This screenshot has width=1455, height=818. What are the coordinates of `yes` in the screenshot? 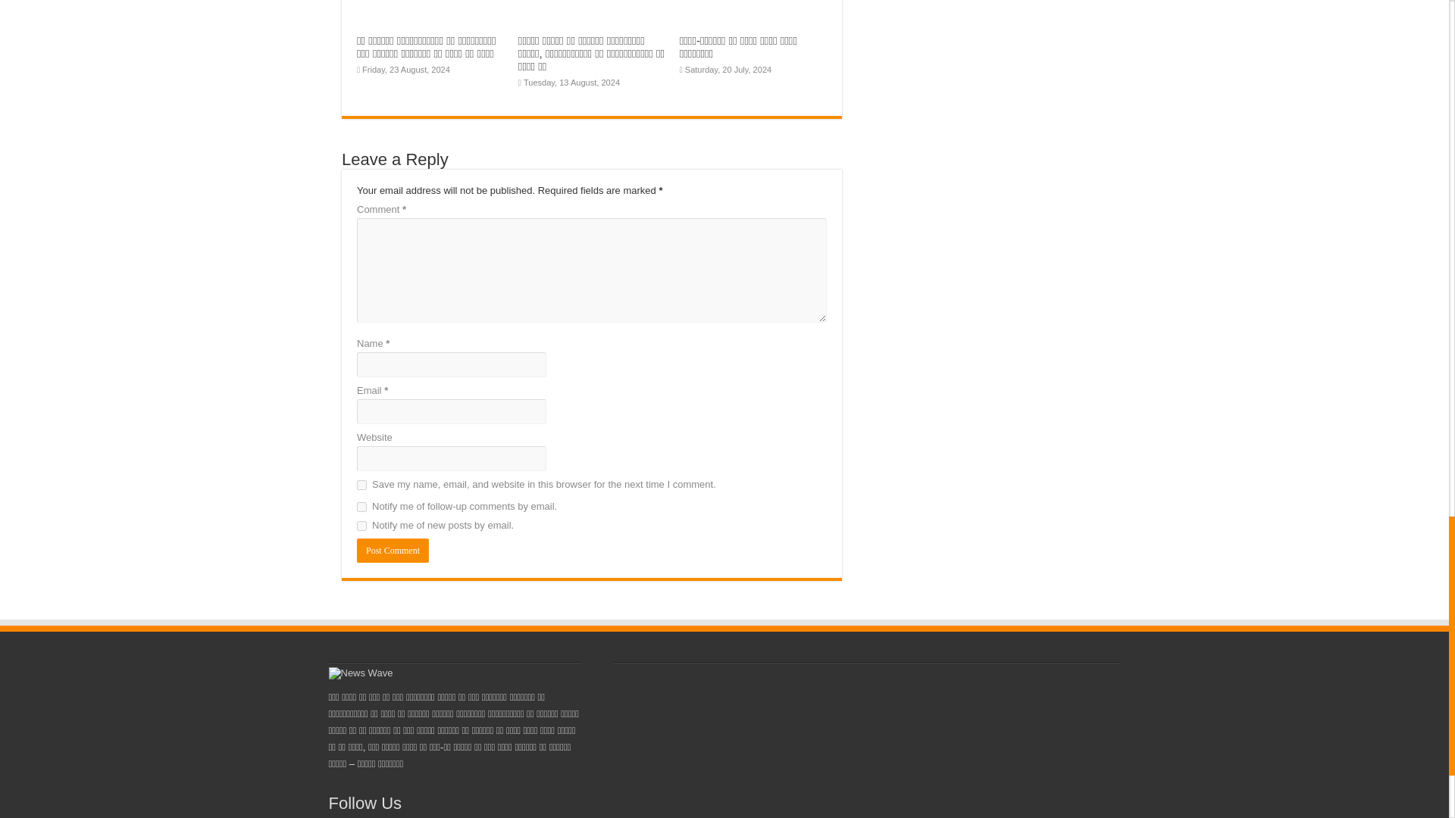 It's located at (361, 485).